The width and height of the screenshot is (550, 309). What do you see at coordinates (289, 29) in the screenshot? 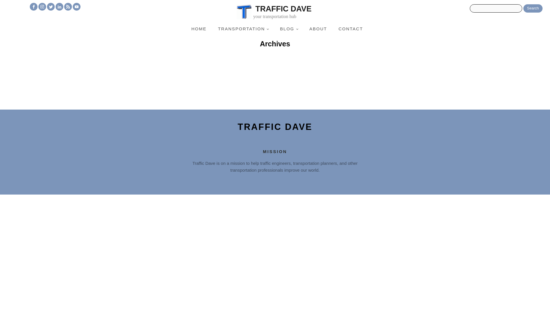
I see `BLOG` at bounding box center [289, 29].